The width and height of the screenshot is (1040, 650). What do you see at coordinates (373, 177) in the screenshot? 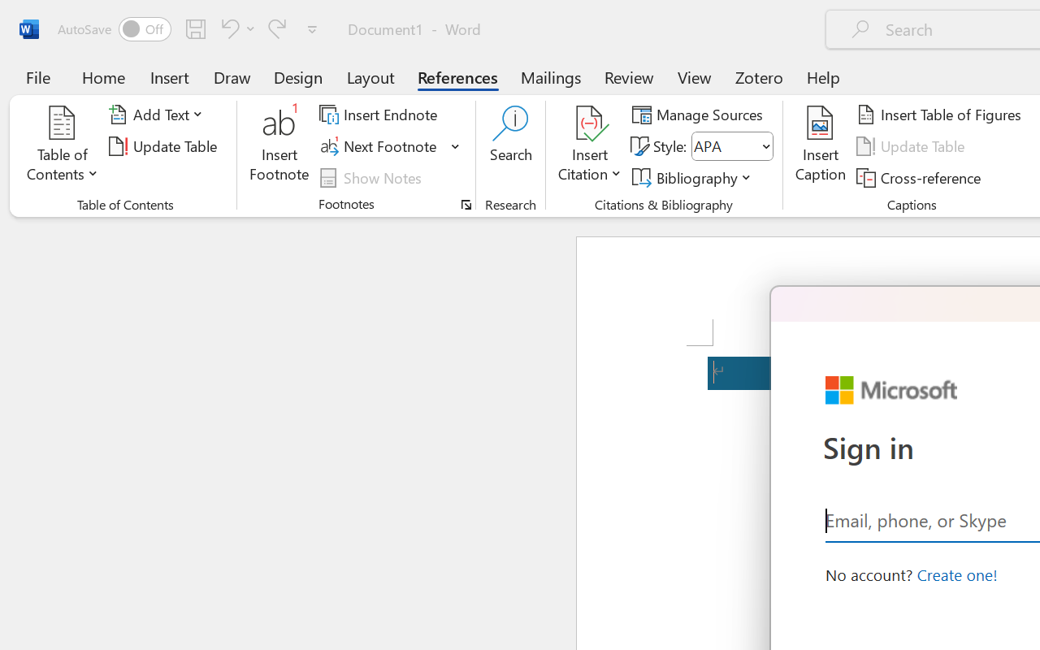
I see `Show Notes` at bounding box center [373, 177].